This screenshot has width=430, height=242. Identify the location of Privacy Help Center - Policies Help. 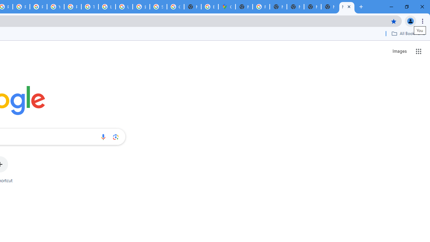
(21, 7).